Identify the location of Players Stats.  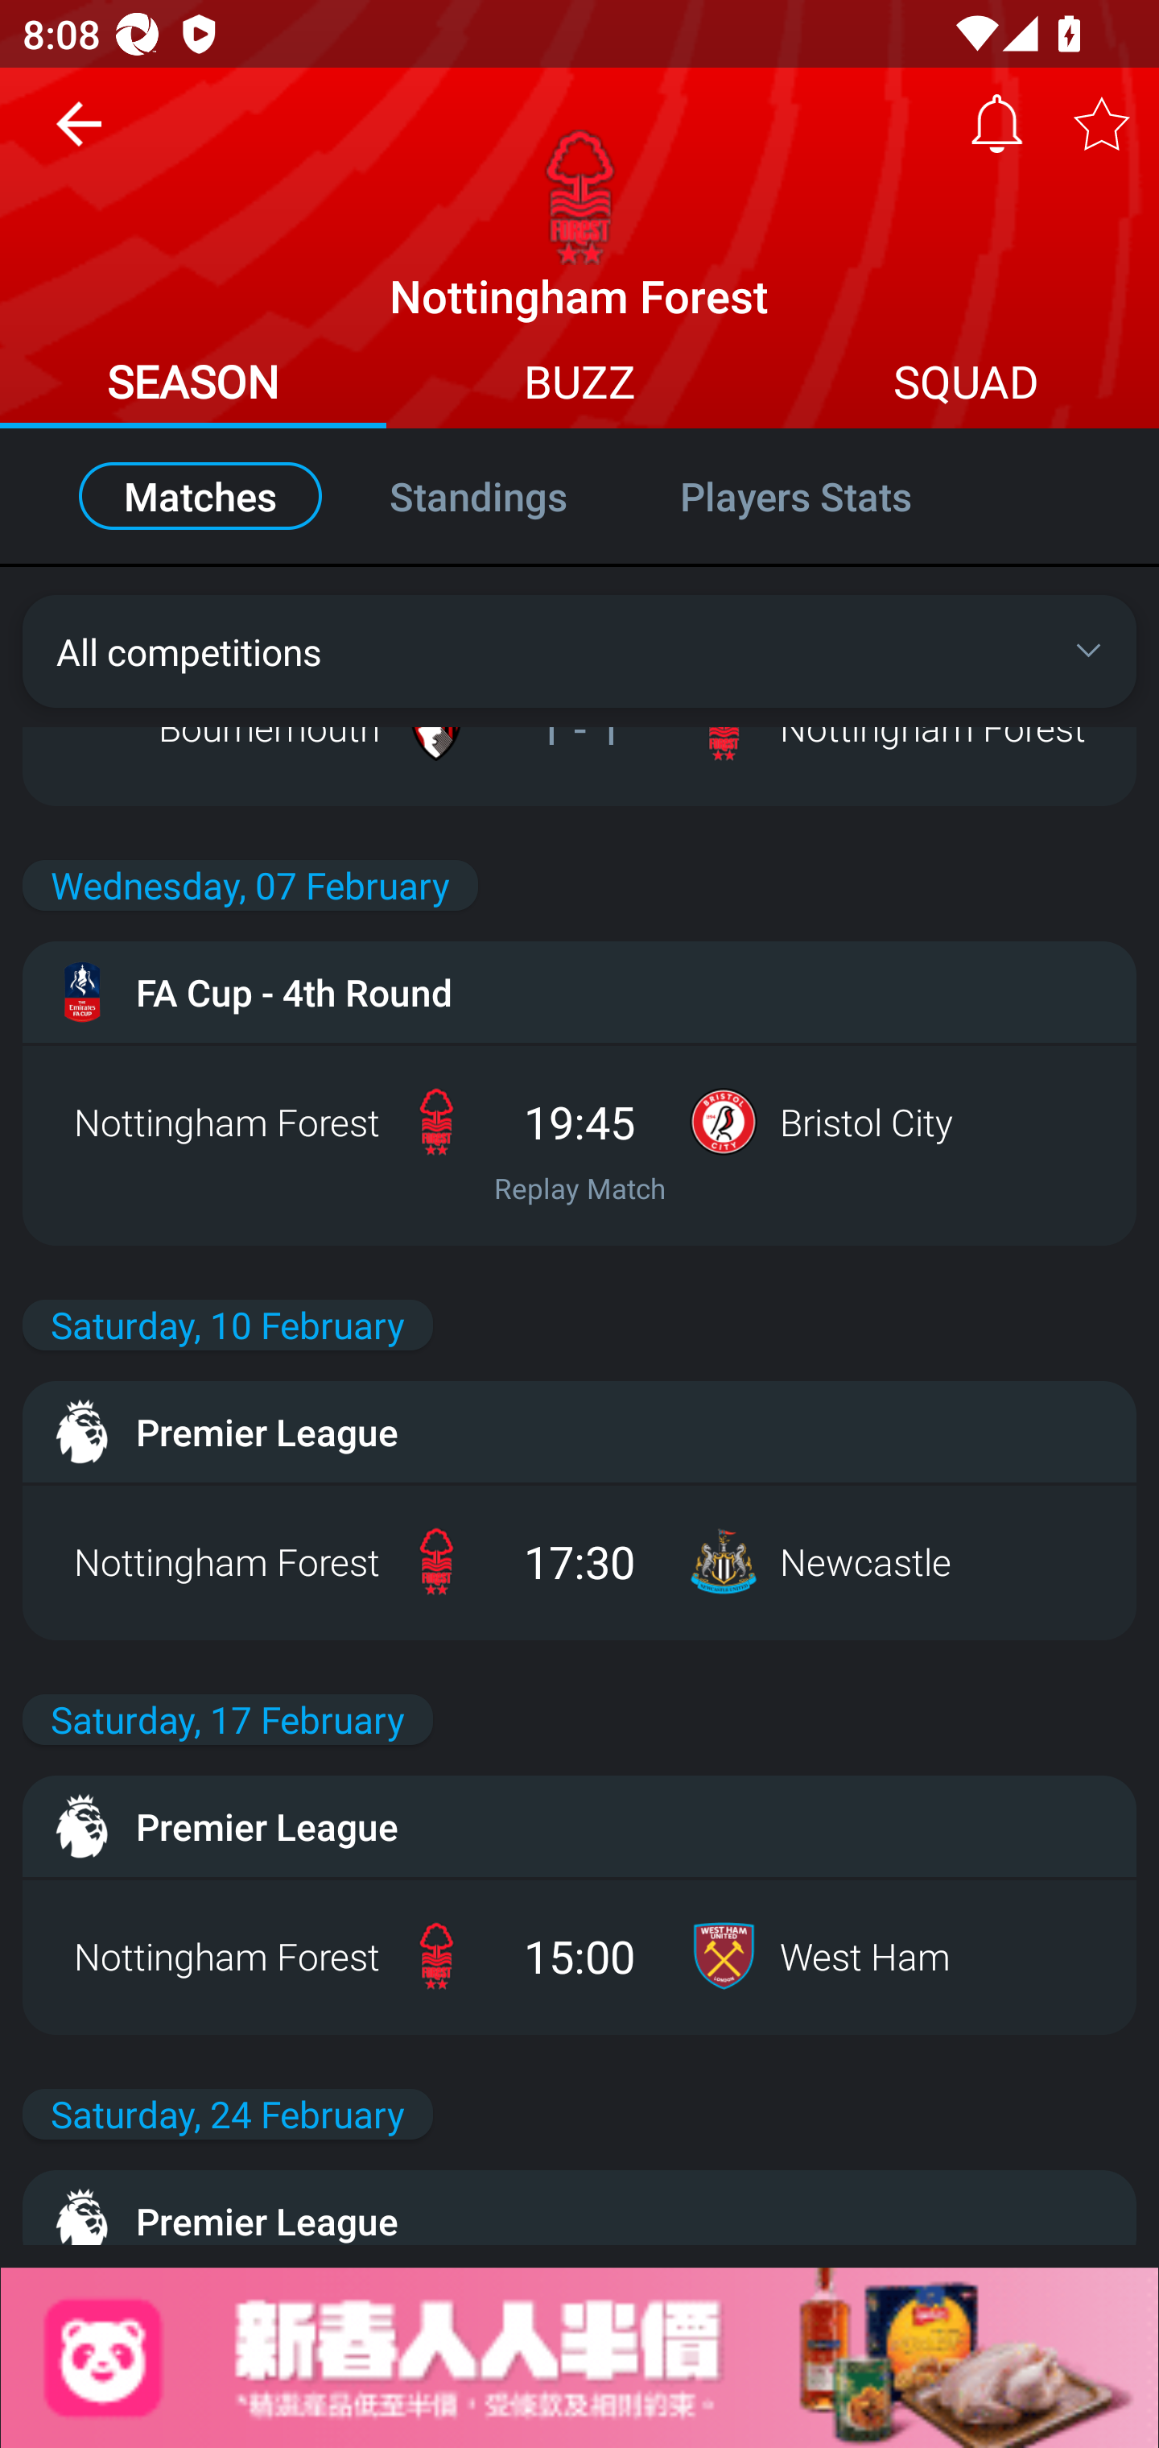
(829, 496).